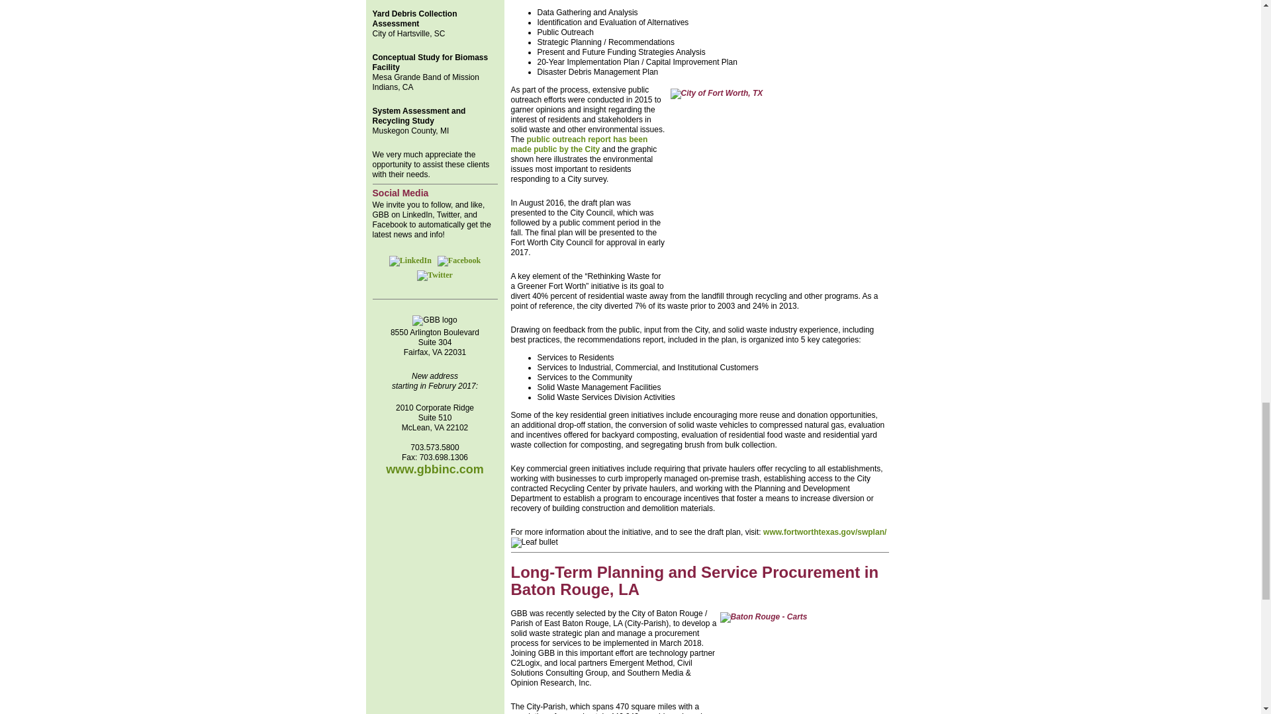 The width and height of the screenshot is (1271, 714). I want to click on public outreach report has been made public by the City, so click(579, 144).